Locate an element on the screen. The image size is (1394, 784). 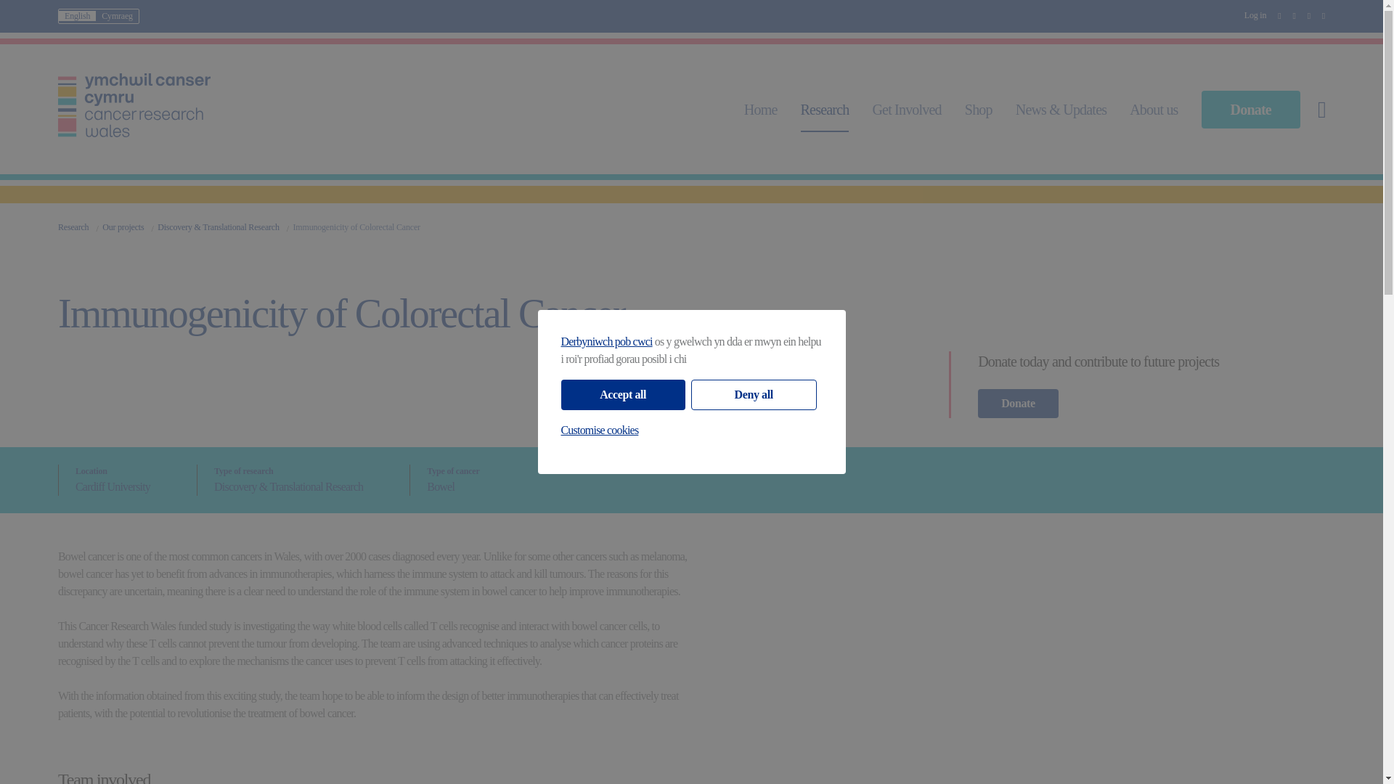
English is located at coordinates (77, 16).